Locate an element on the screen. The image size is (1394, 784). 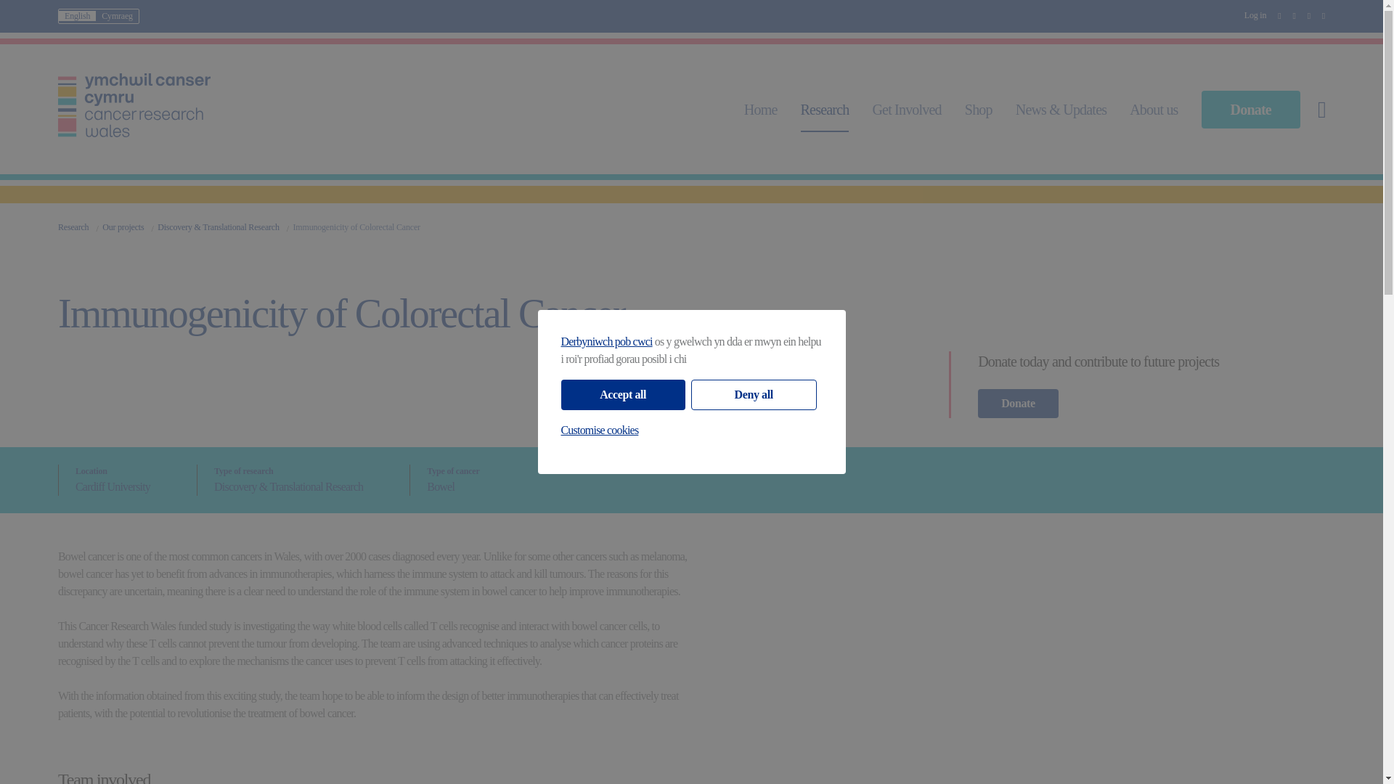
English is located at coordinates (77, 16).